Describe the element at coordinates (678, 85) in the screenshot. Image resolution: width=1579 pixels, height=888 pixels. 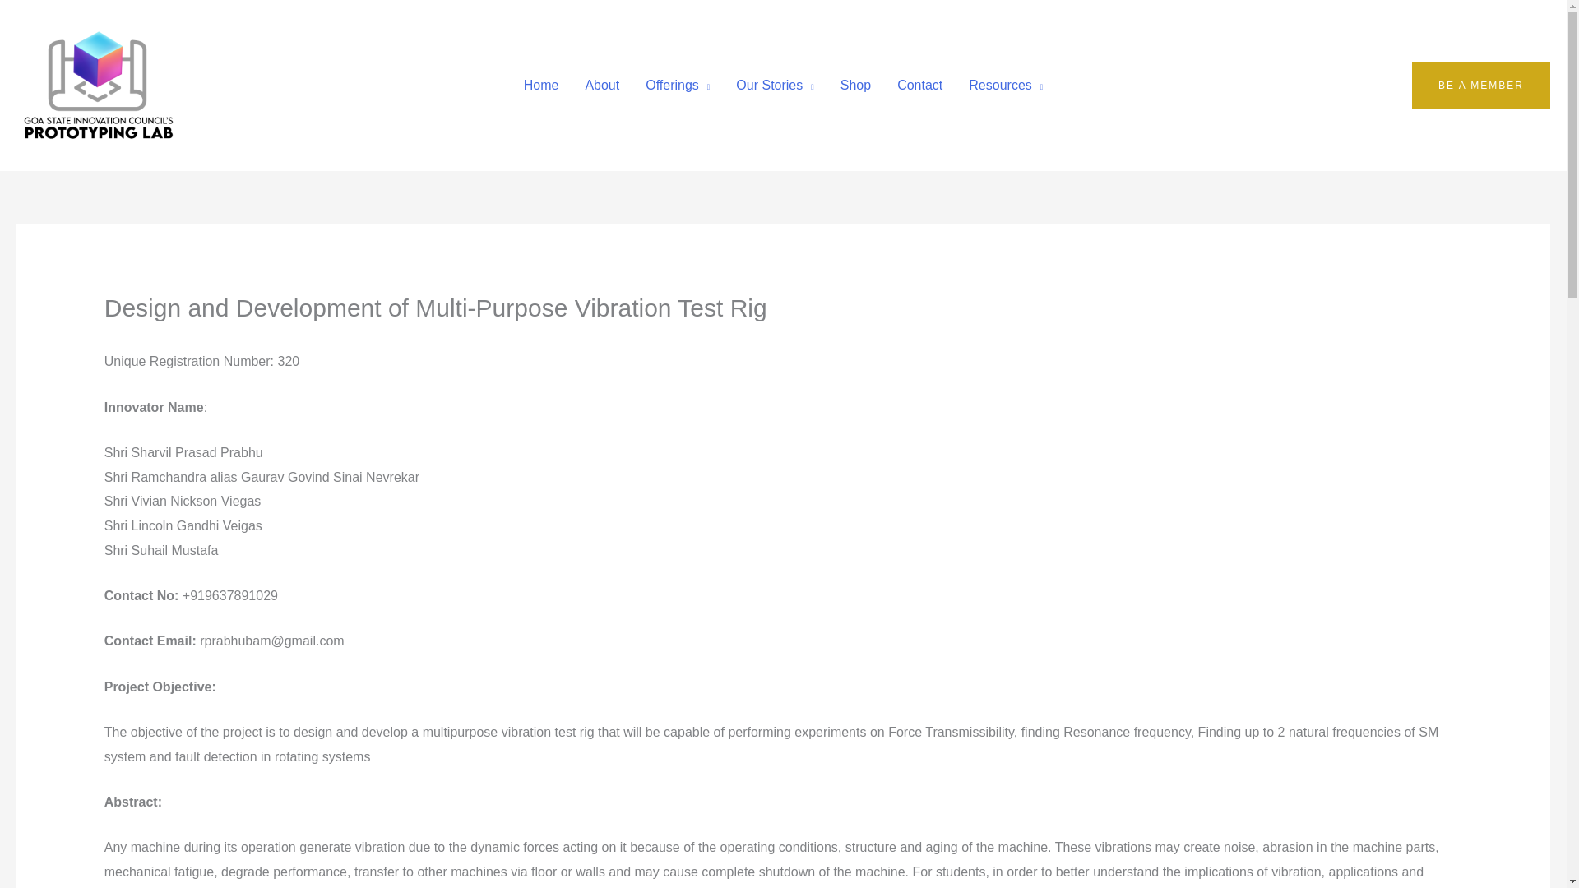
I see `Offerings` at that location.